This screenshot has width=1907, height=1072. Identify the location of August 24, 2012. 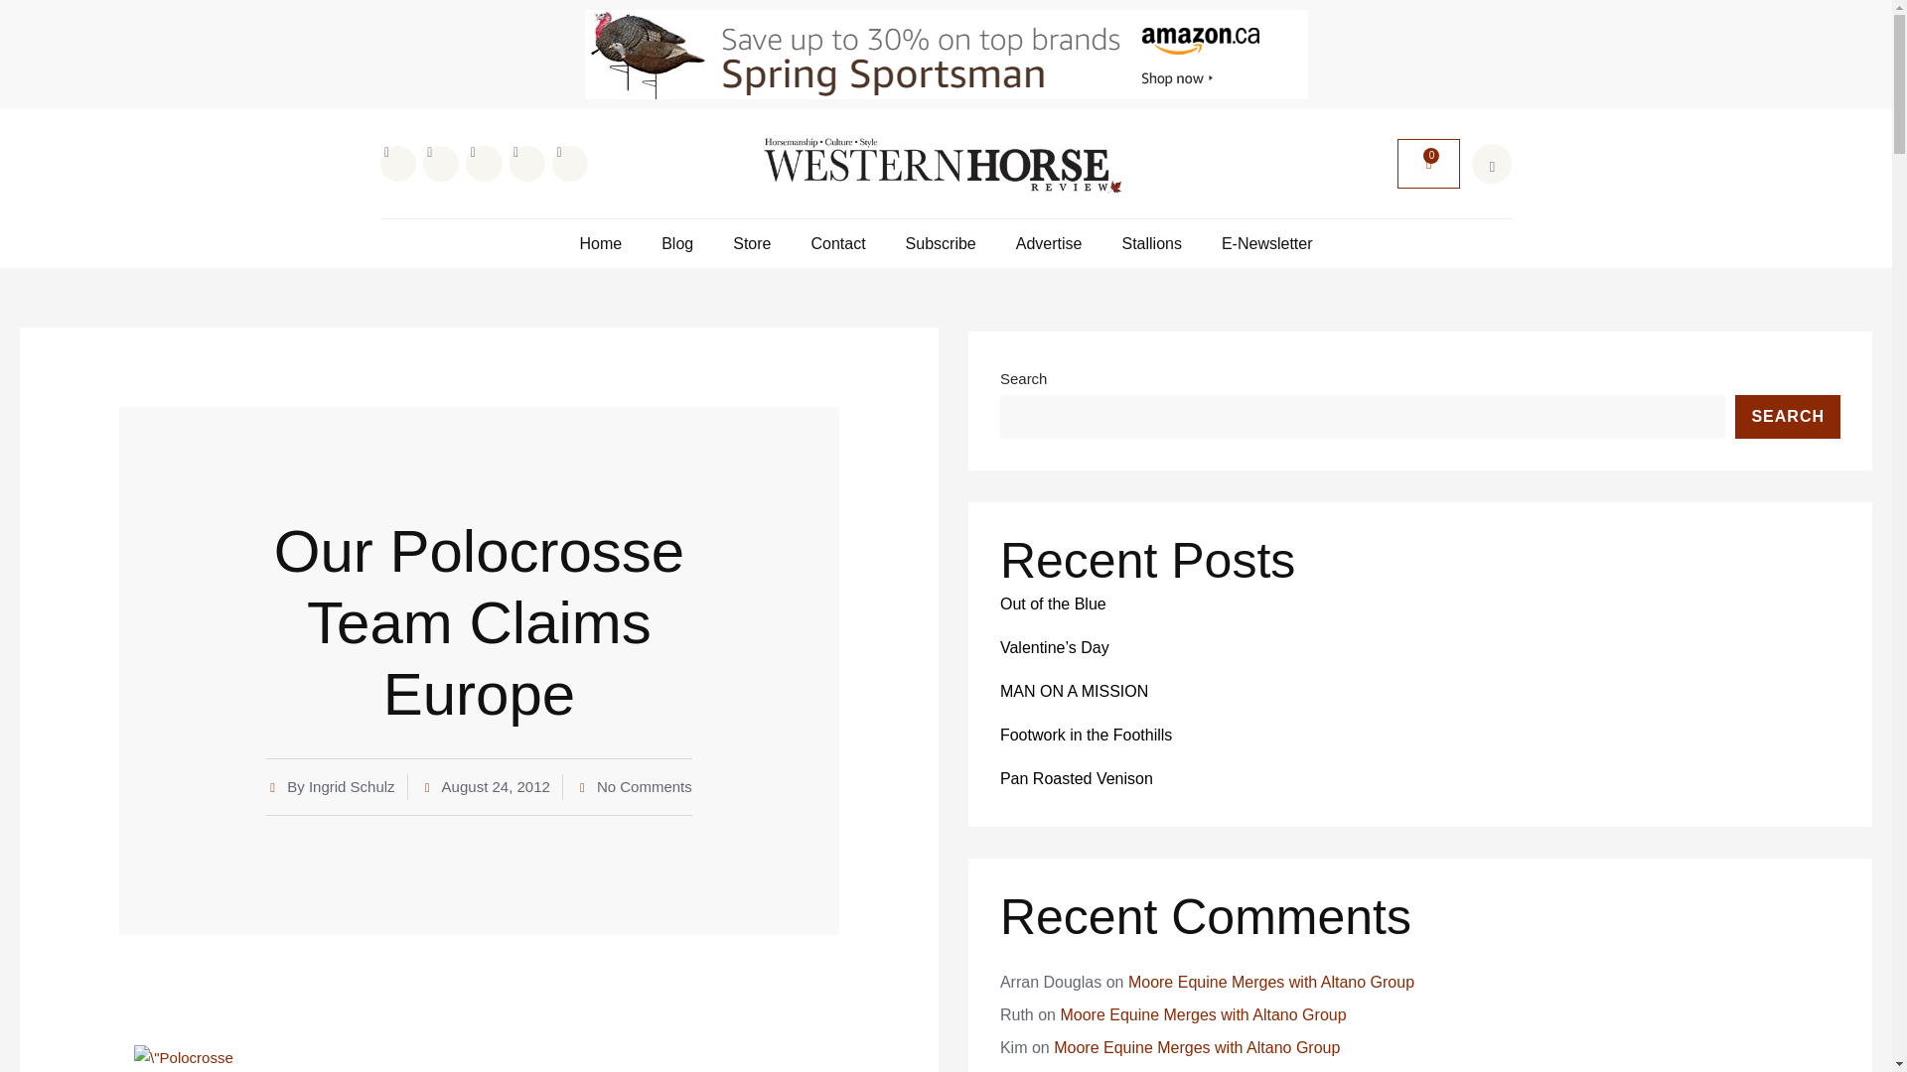
(486, 786).